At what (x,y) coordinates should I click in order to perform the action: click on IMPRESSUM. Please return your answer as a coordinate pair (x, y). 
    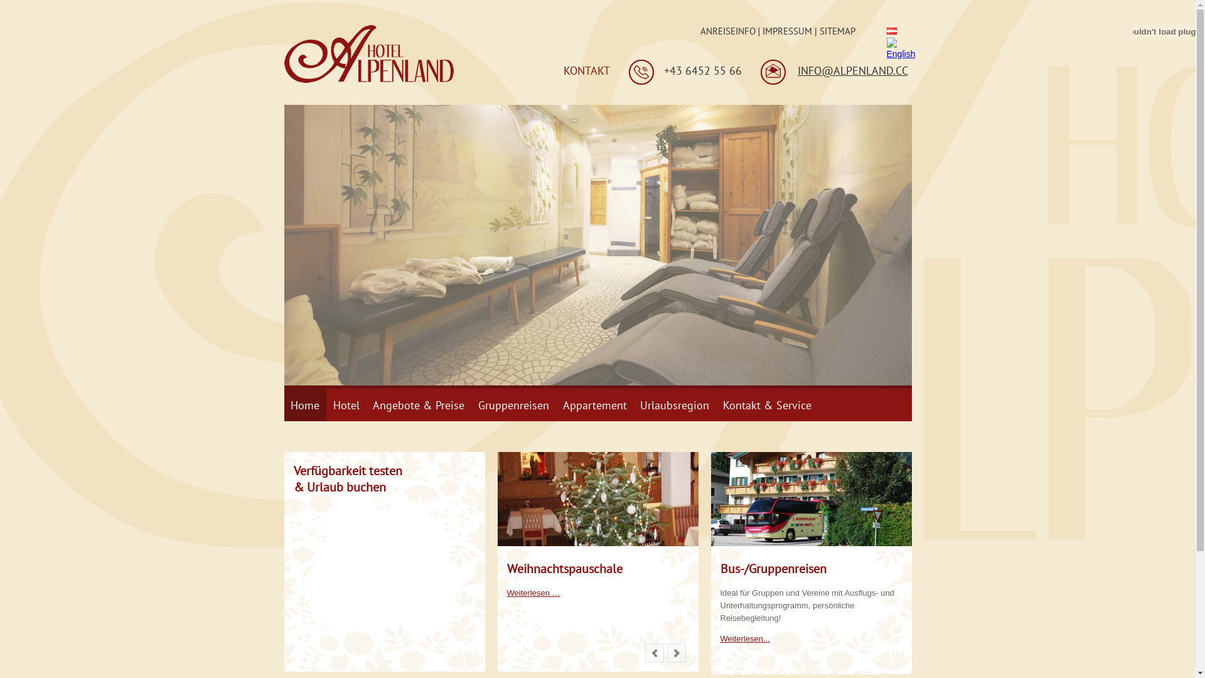
    Looking at the image, I should click on (787, 31).